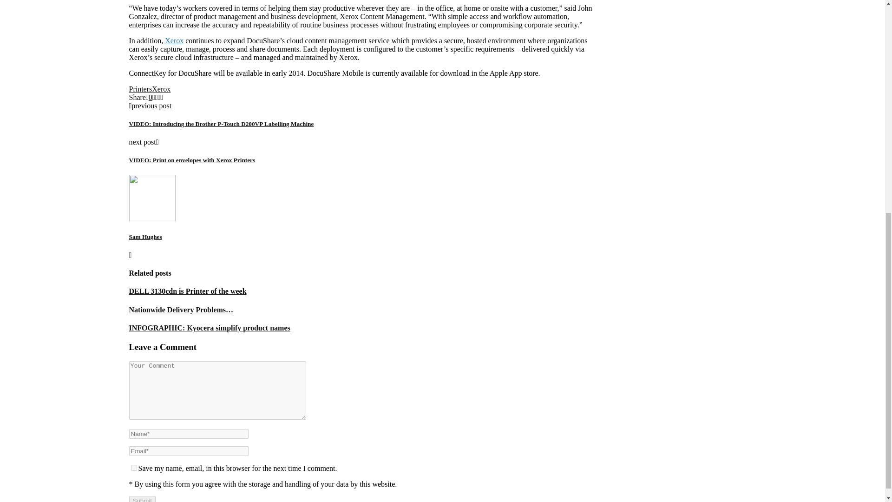 Image resolution: width=892 pixels, height=502 pixels. Describe the element at coordinates (149, 97) in the screenshot. I see `Like` at that location.